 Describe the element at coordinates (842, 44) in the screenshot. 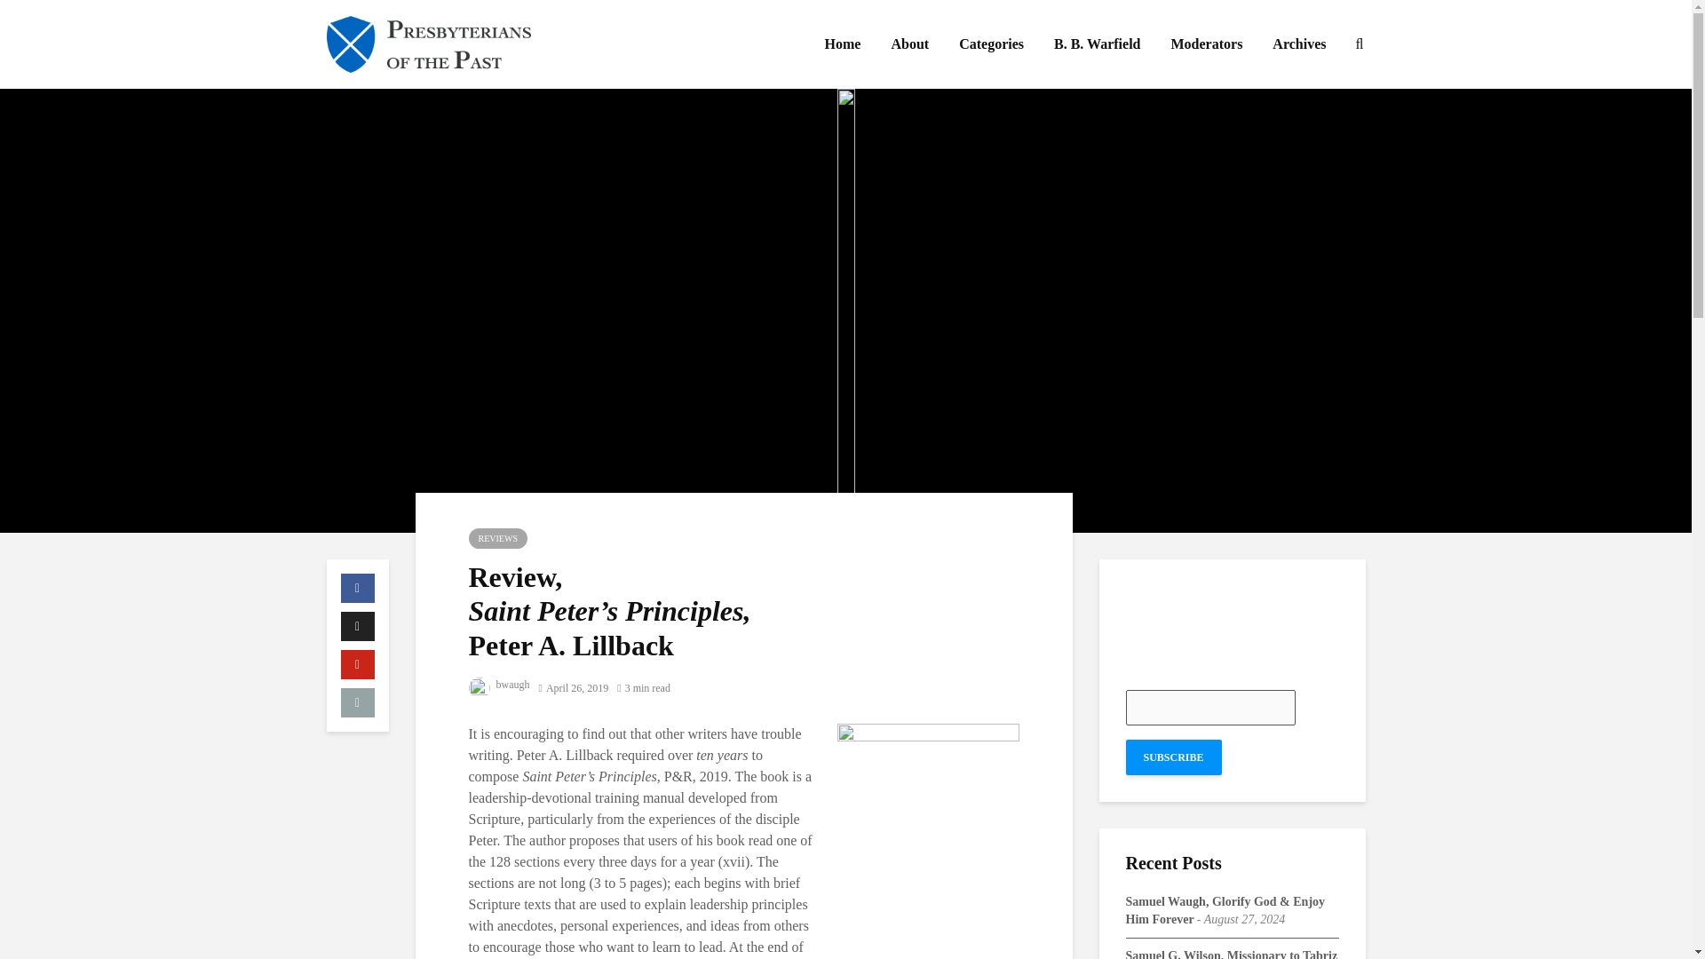

I see `Home` at that location.